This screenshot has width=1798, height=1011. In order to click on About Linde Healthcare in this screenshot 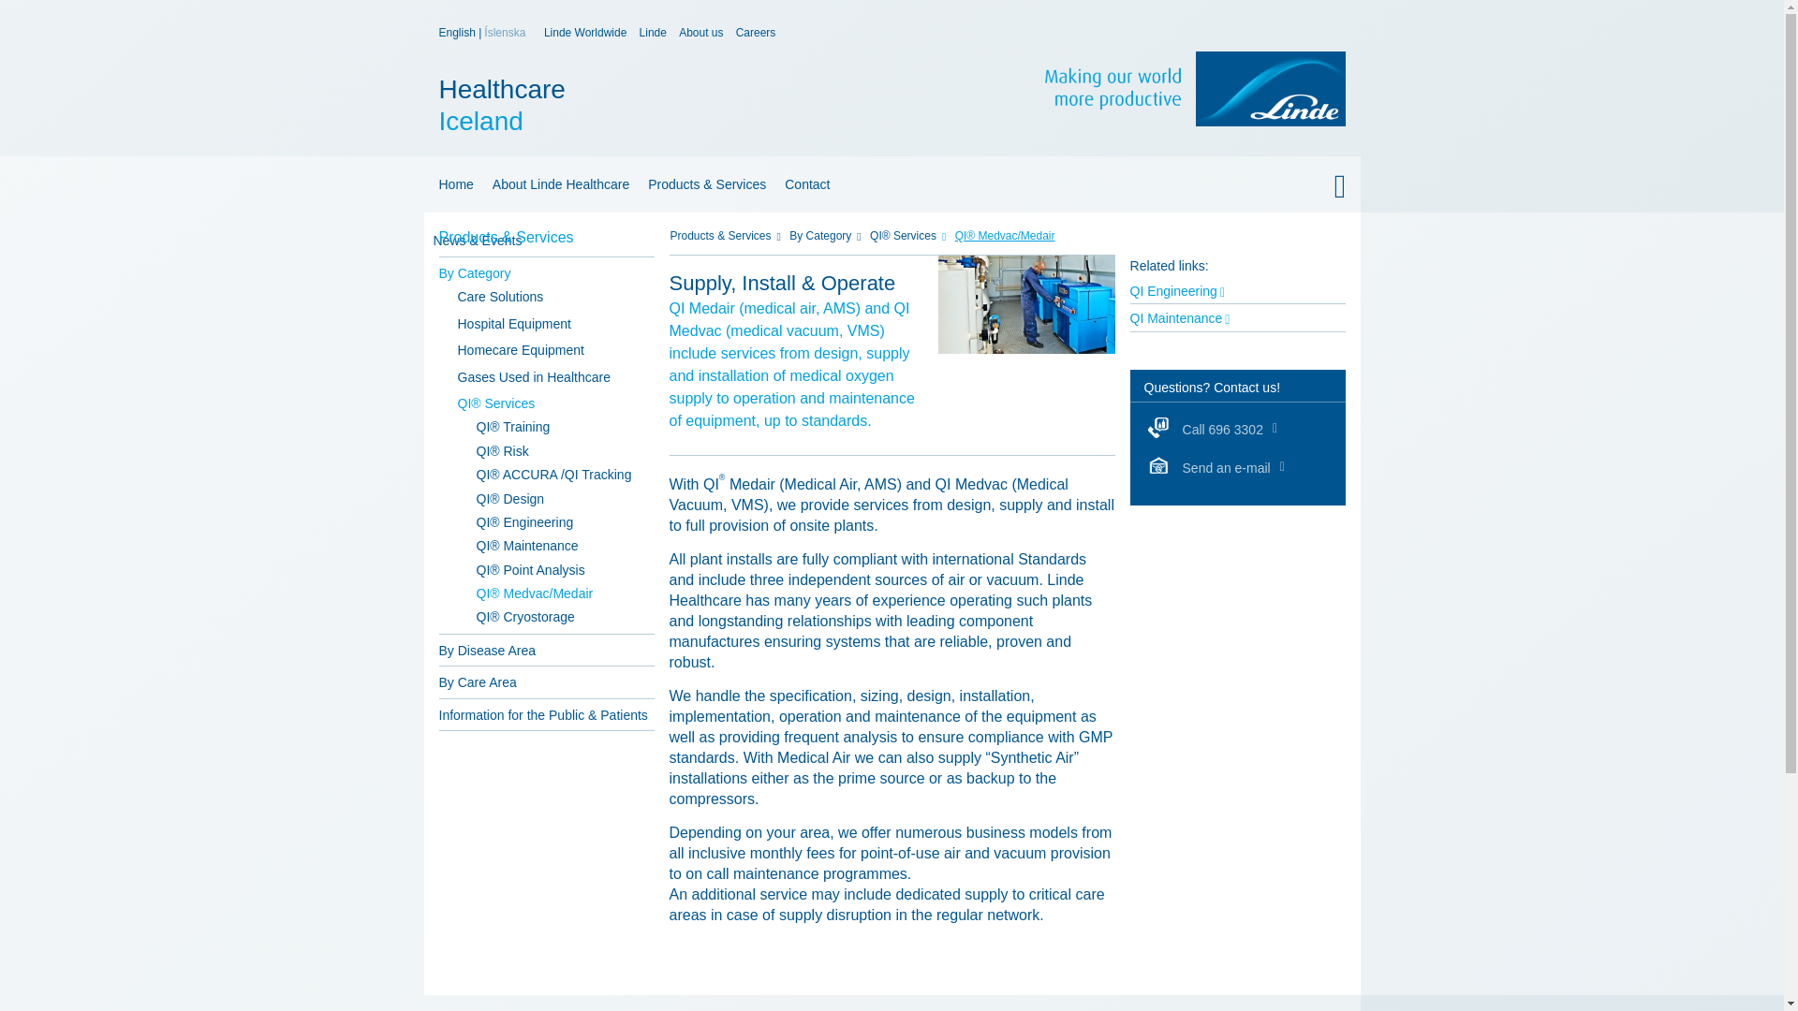, I will do `click(451, 183)`.